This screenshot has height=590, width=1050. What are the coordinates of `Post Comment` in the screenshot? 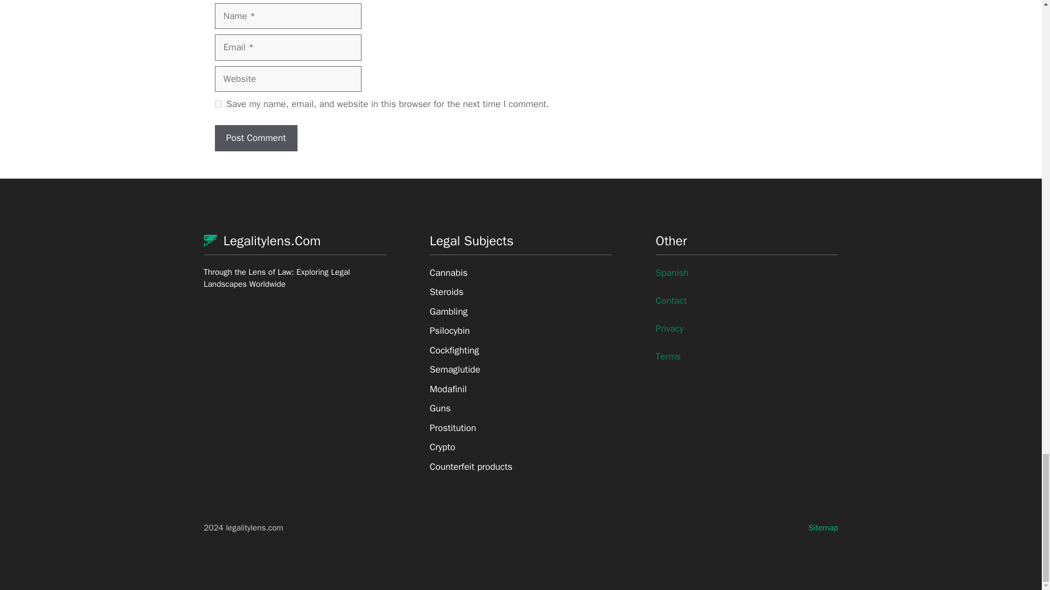 It's located at (255, 138).